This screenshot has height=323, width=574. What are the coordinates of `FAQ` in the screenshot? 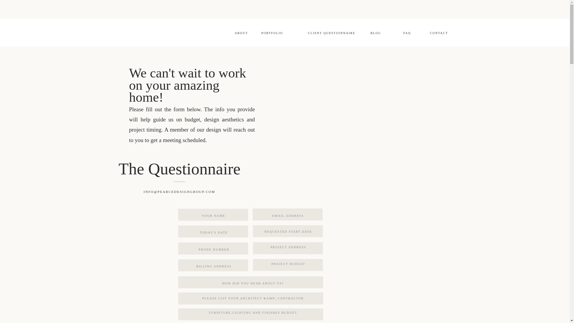 It's located at (403, 33).